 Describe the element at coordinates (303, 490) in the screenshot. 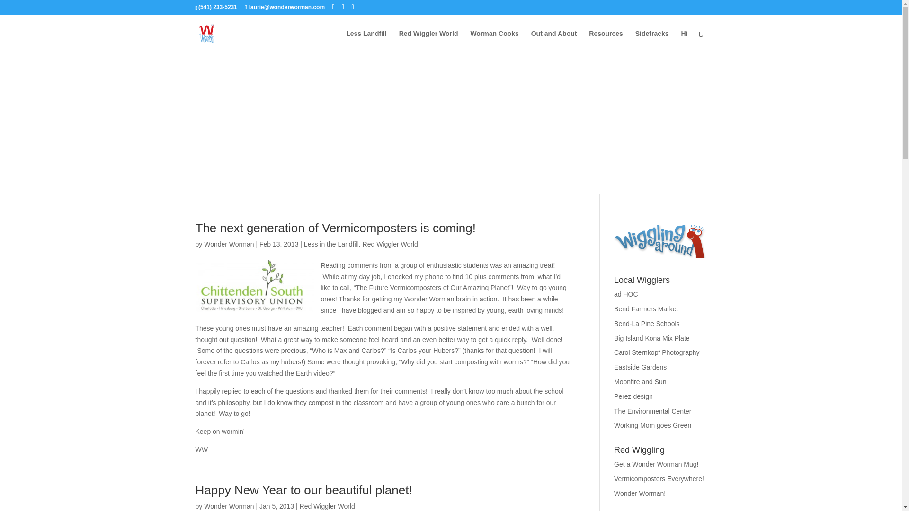

I see `Happy New Year to our beautiful planet!` at that location.